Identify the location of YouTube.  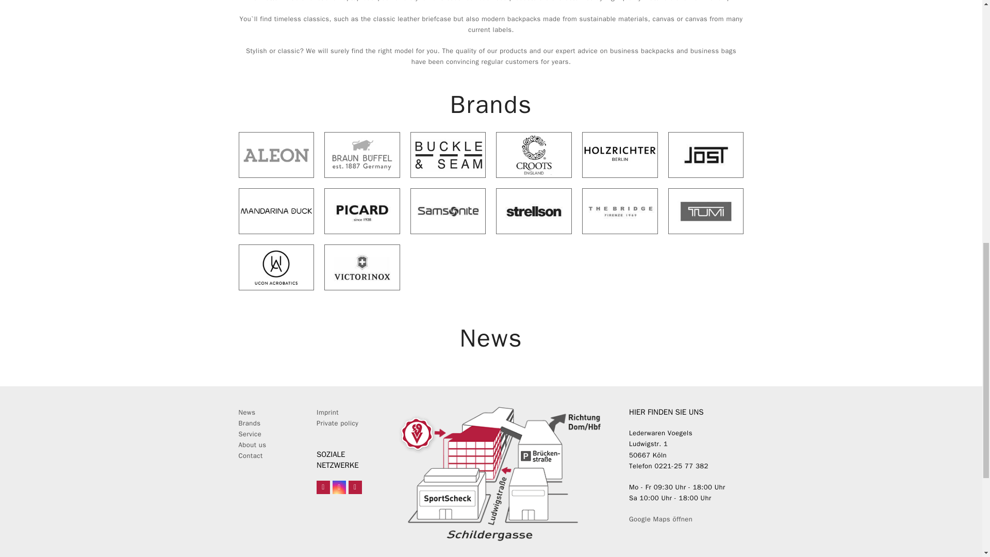
(355, 487).